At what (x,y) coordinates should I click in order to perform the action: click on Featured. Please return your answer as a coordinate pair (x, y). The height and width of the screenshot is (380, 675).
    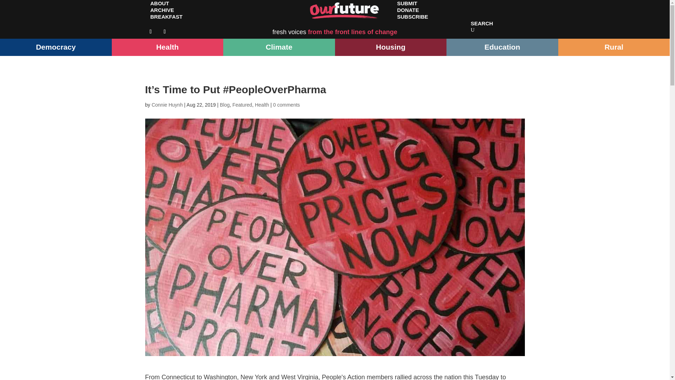
    Looking at the image, I should click on (242, 105).